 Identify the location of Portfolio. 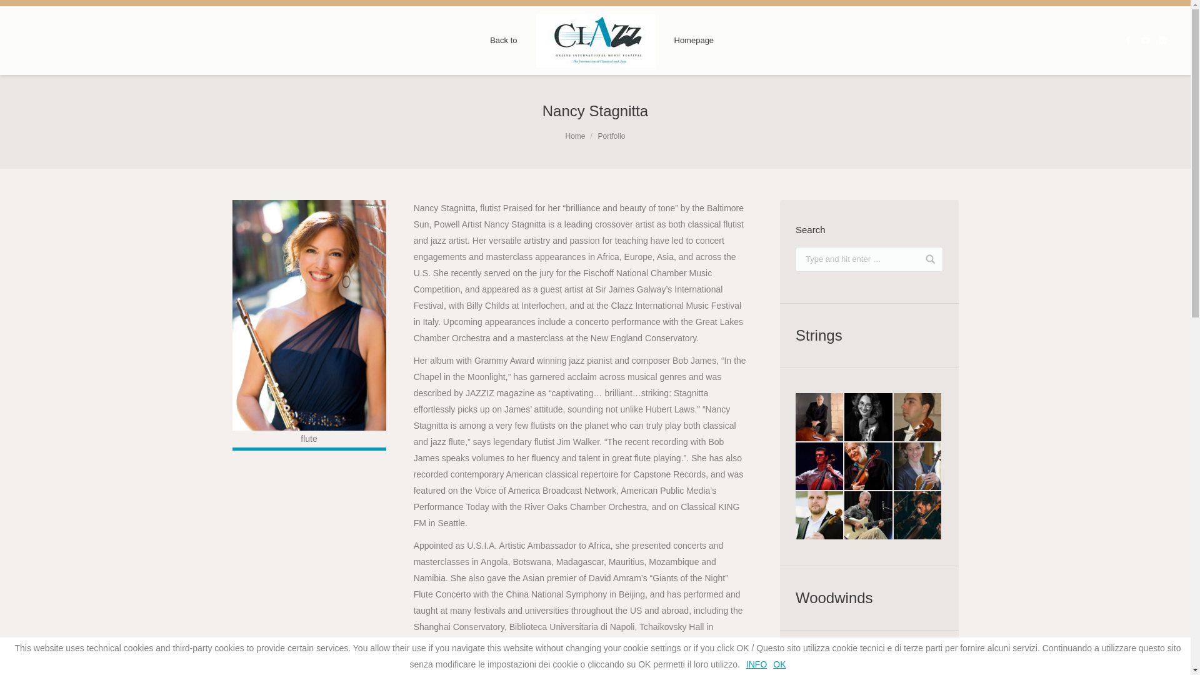
(611, 136).